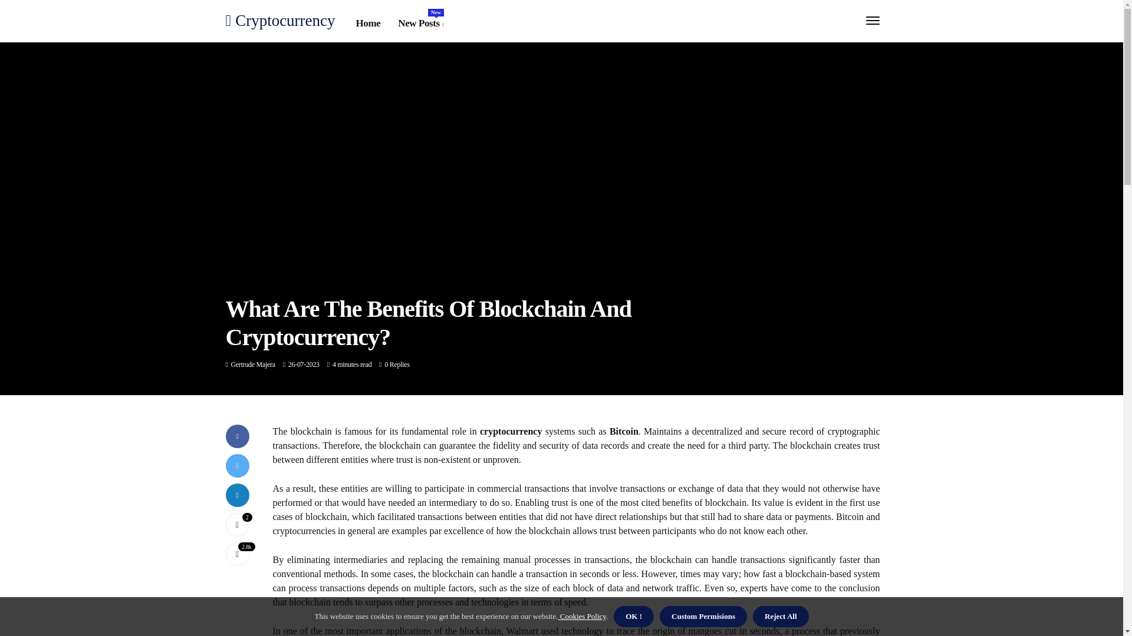 Image resolution: width=1132 pixels, height=636 pixels. I want to click on Gertrude Majera, so click(237, 524).